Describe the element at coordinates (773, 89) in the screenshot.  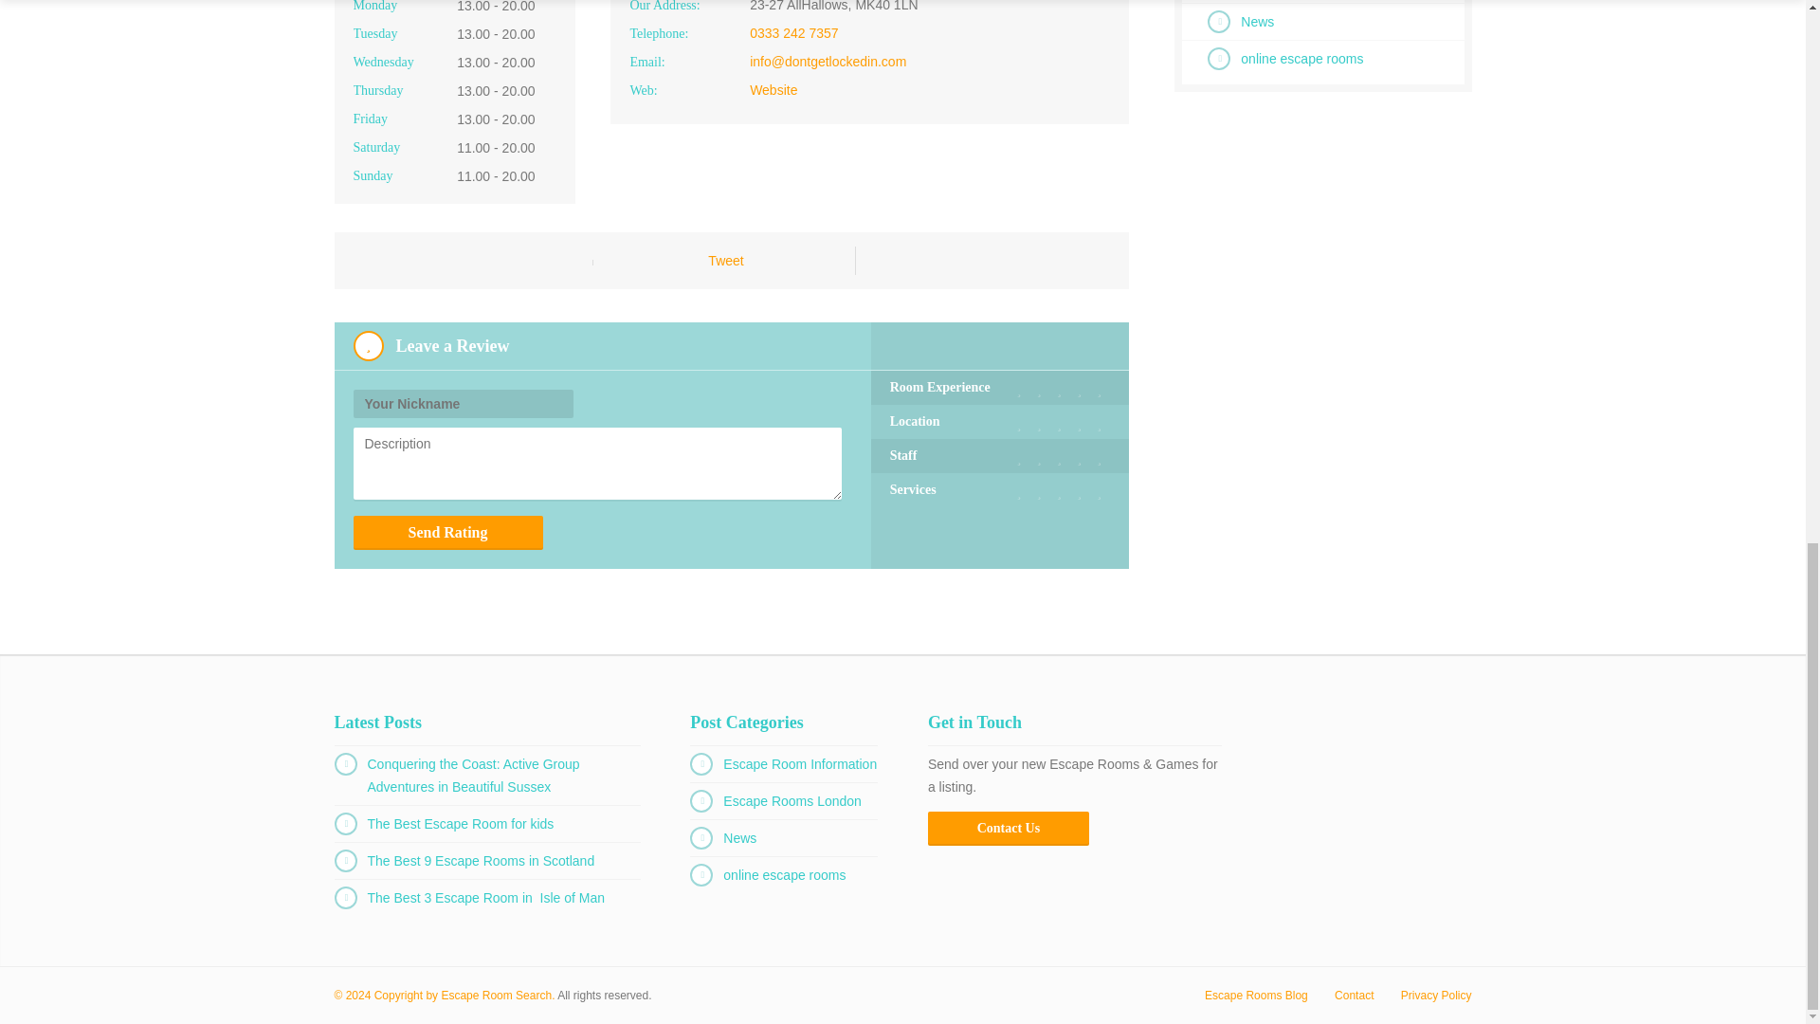
I see `Website` at that location.